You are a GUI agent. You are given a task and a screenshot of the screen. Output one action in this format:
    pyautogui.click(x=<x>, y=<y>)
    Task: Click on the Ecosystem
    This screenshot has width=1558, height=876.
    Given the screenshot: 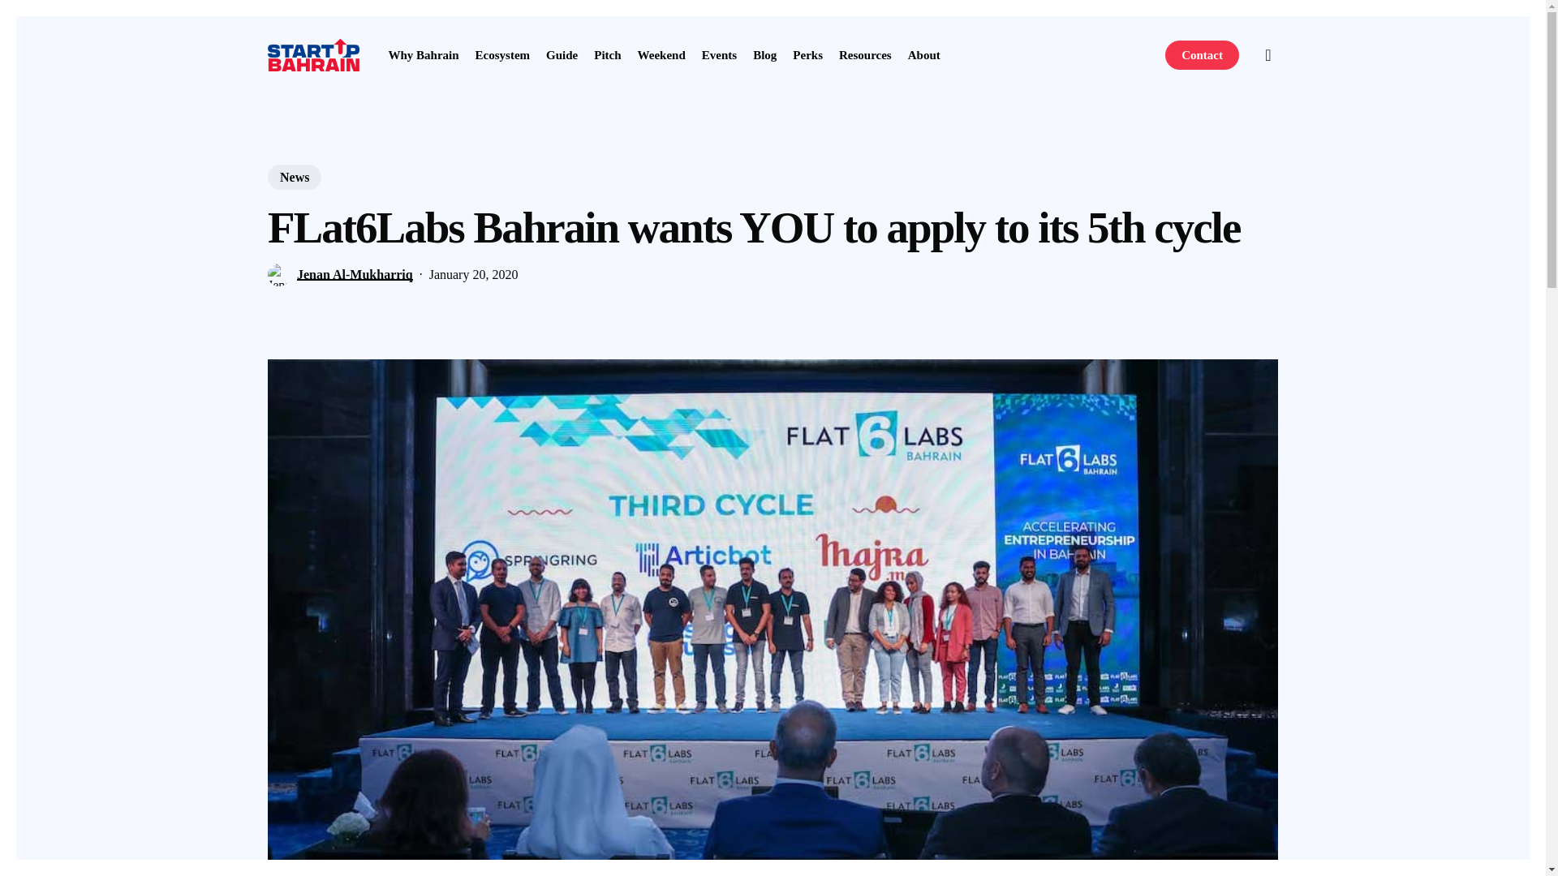 What is the action you would take?
    pyautogui.click(x=503, y=54)
    